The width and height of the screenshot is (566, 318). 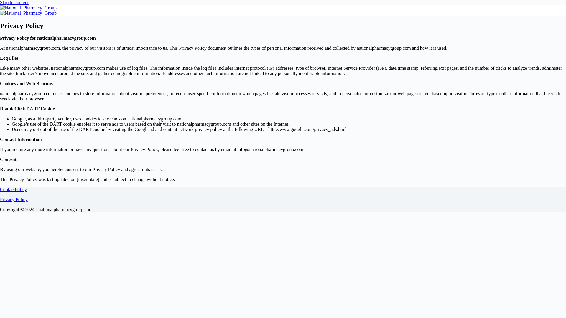 I want to click on Skip to content, so click(x=14, y=2).